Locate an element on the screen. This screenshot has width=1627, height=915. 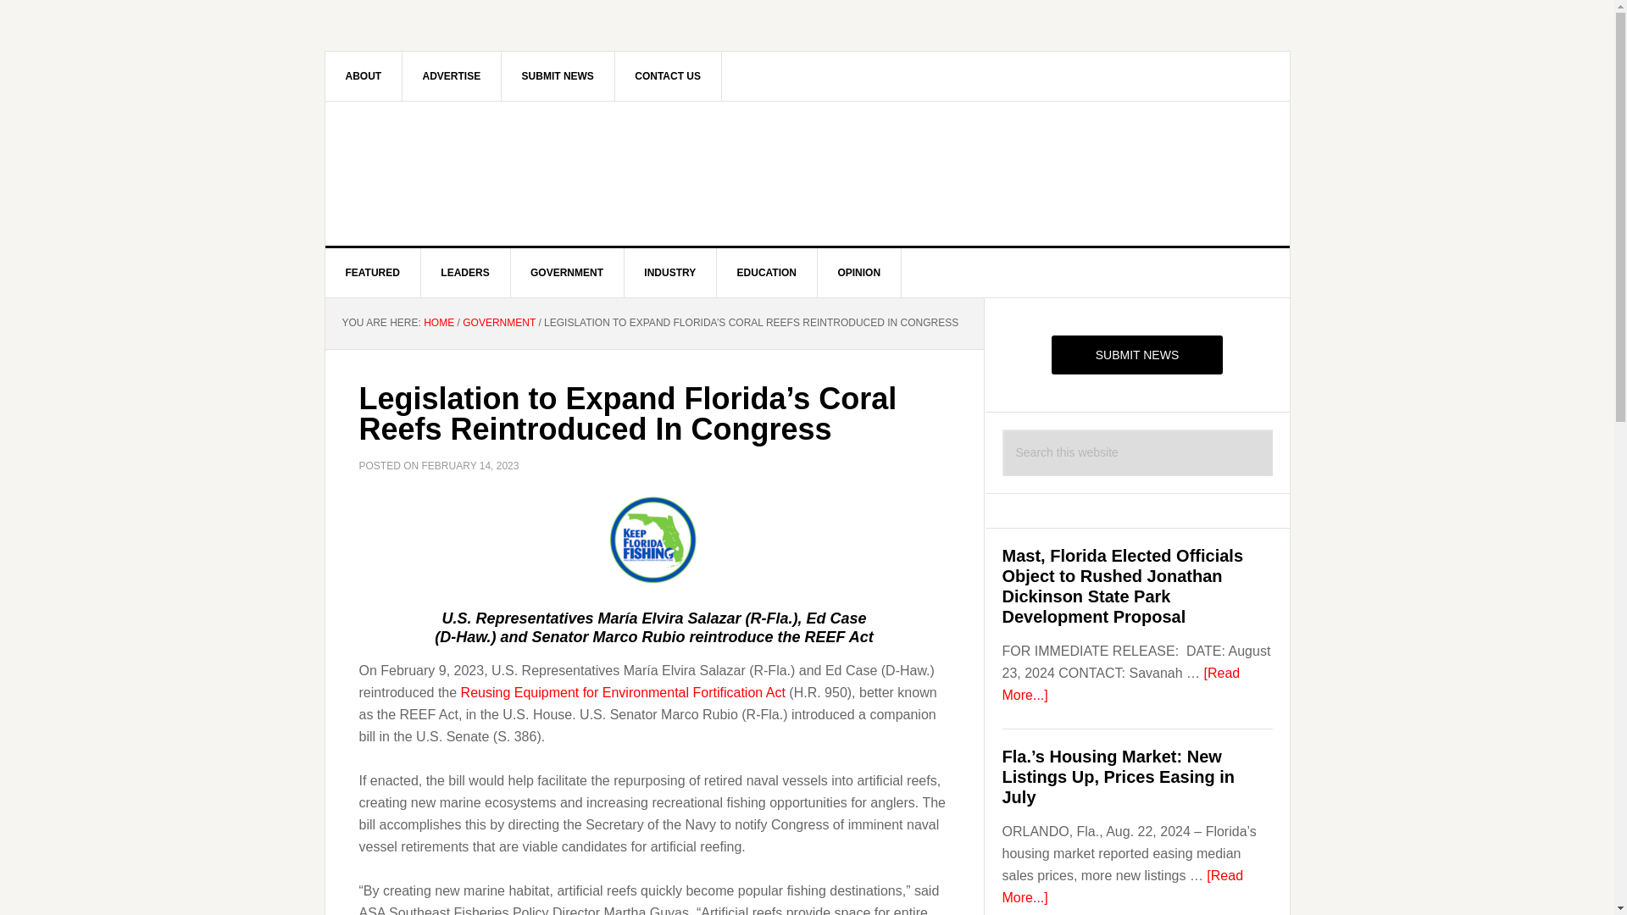
ABOUT is located at coordinates (364, 75).